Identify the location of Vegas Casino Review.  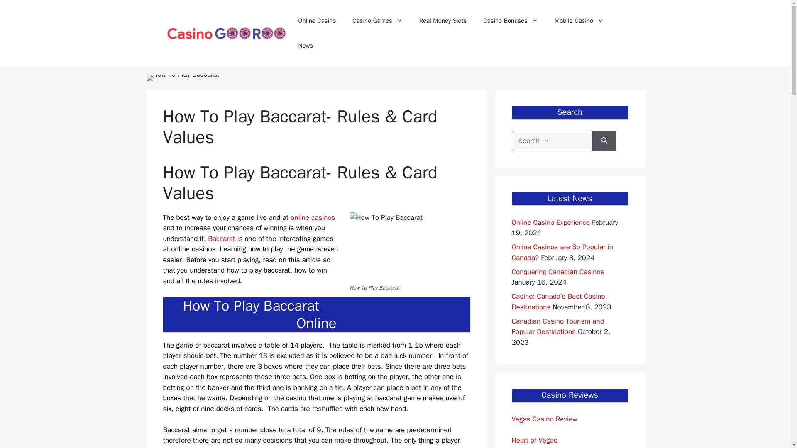
(544, 419).